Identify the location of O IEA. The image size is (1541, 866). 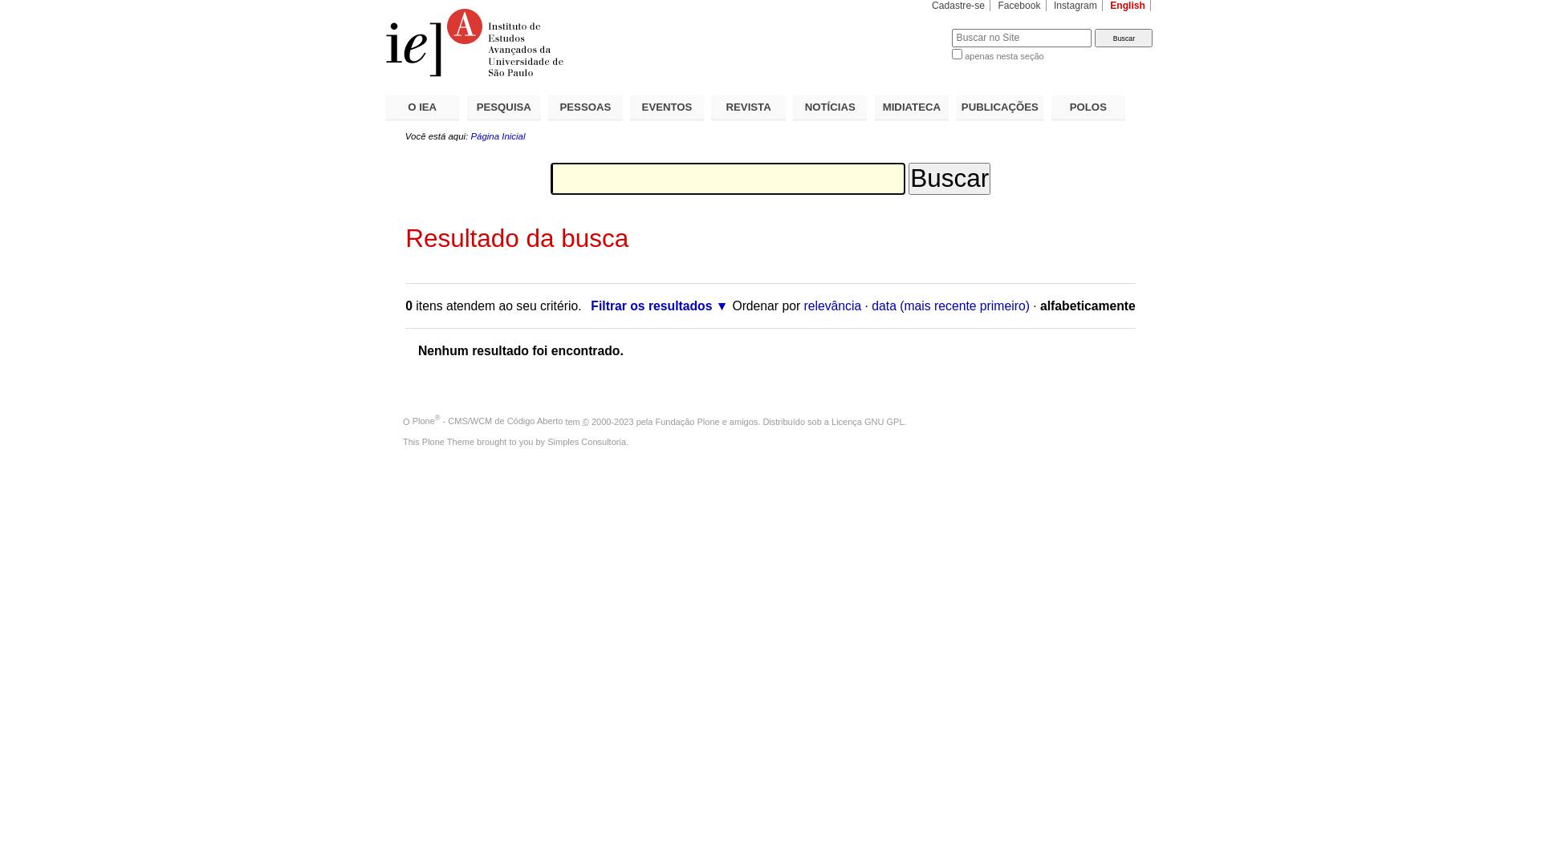
(422, 107).